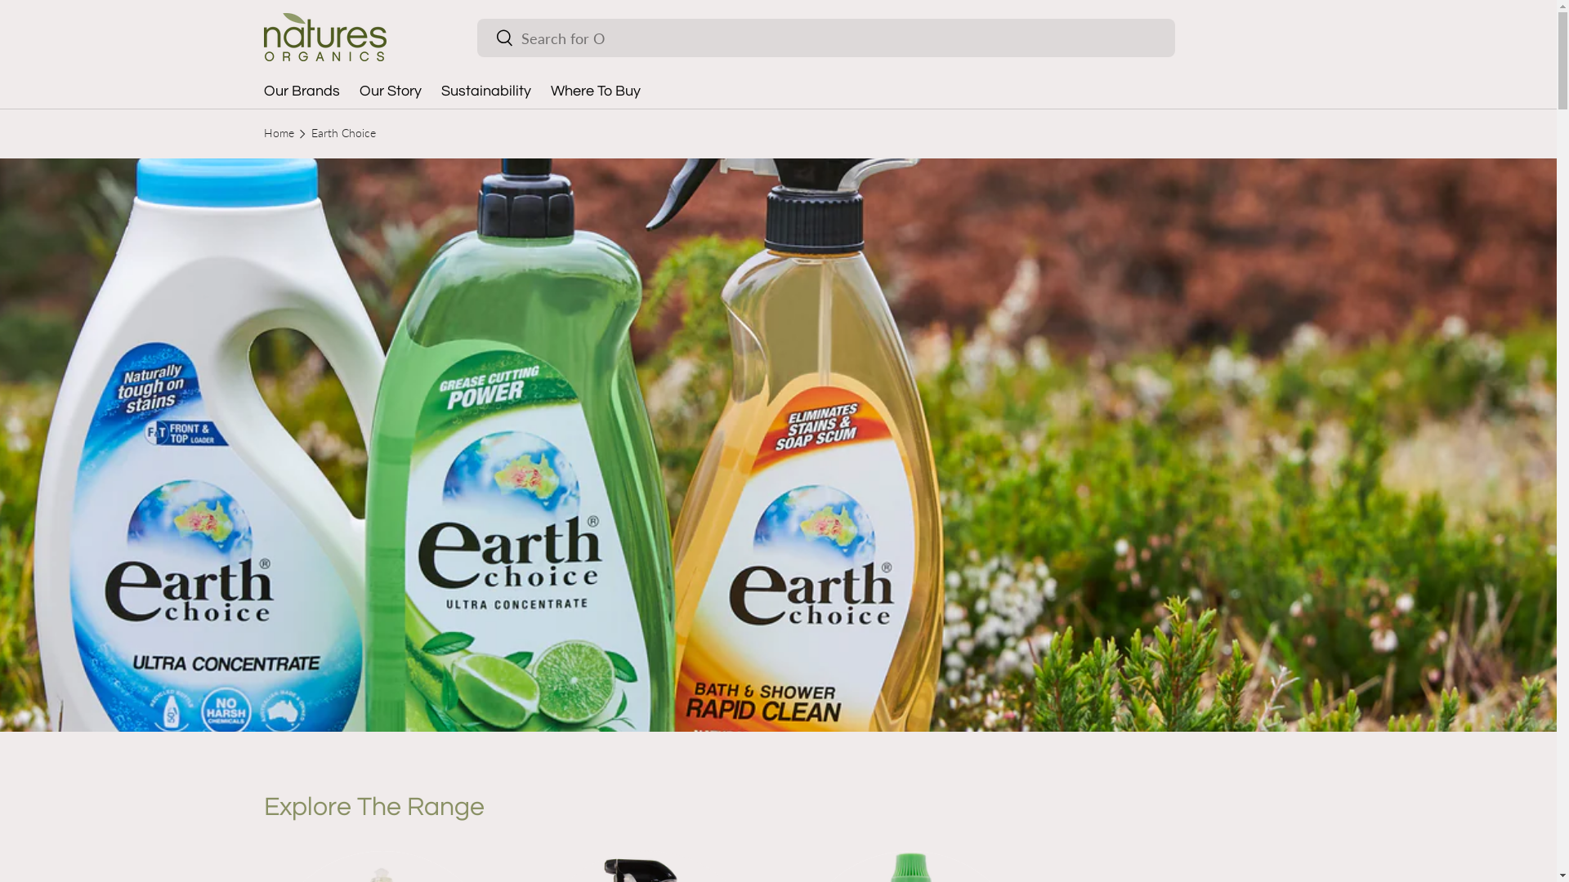 This screenshot has height=882, width=1569. What do you see at coordinates (391, 91) in the screenshot?
I see `Our Story` at bounding box center [391, 91].